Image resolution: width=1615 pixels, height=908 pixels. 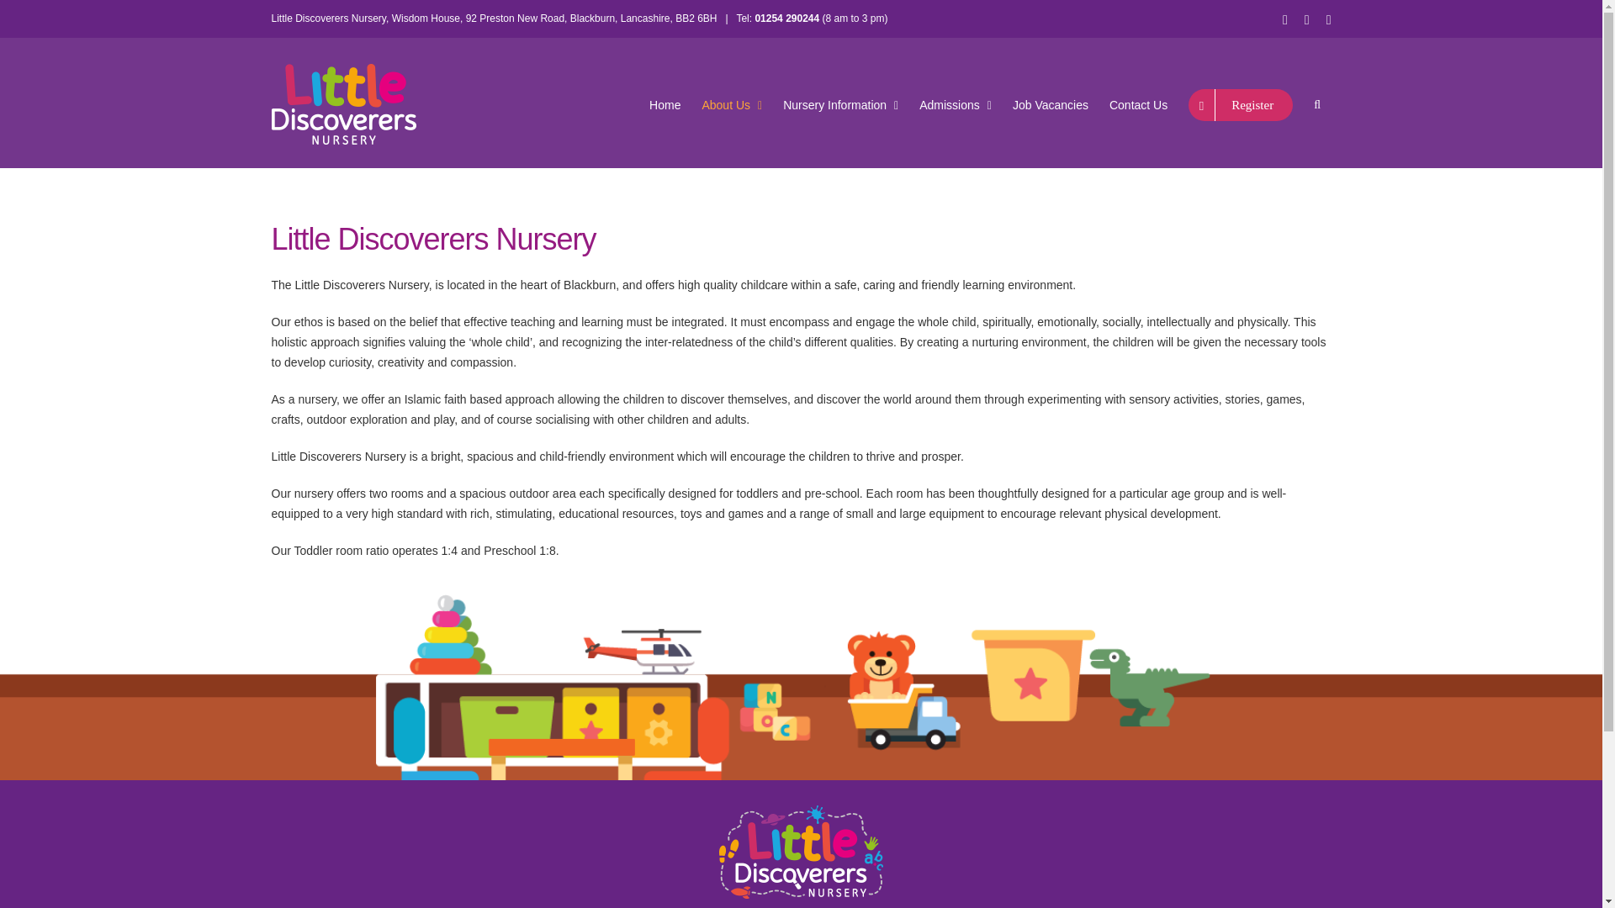 What do you see at coordinates (1050, 105) in the screenshot?
I see `Job Vacancies` at bounding box center [1050, 105].